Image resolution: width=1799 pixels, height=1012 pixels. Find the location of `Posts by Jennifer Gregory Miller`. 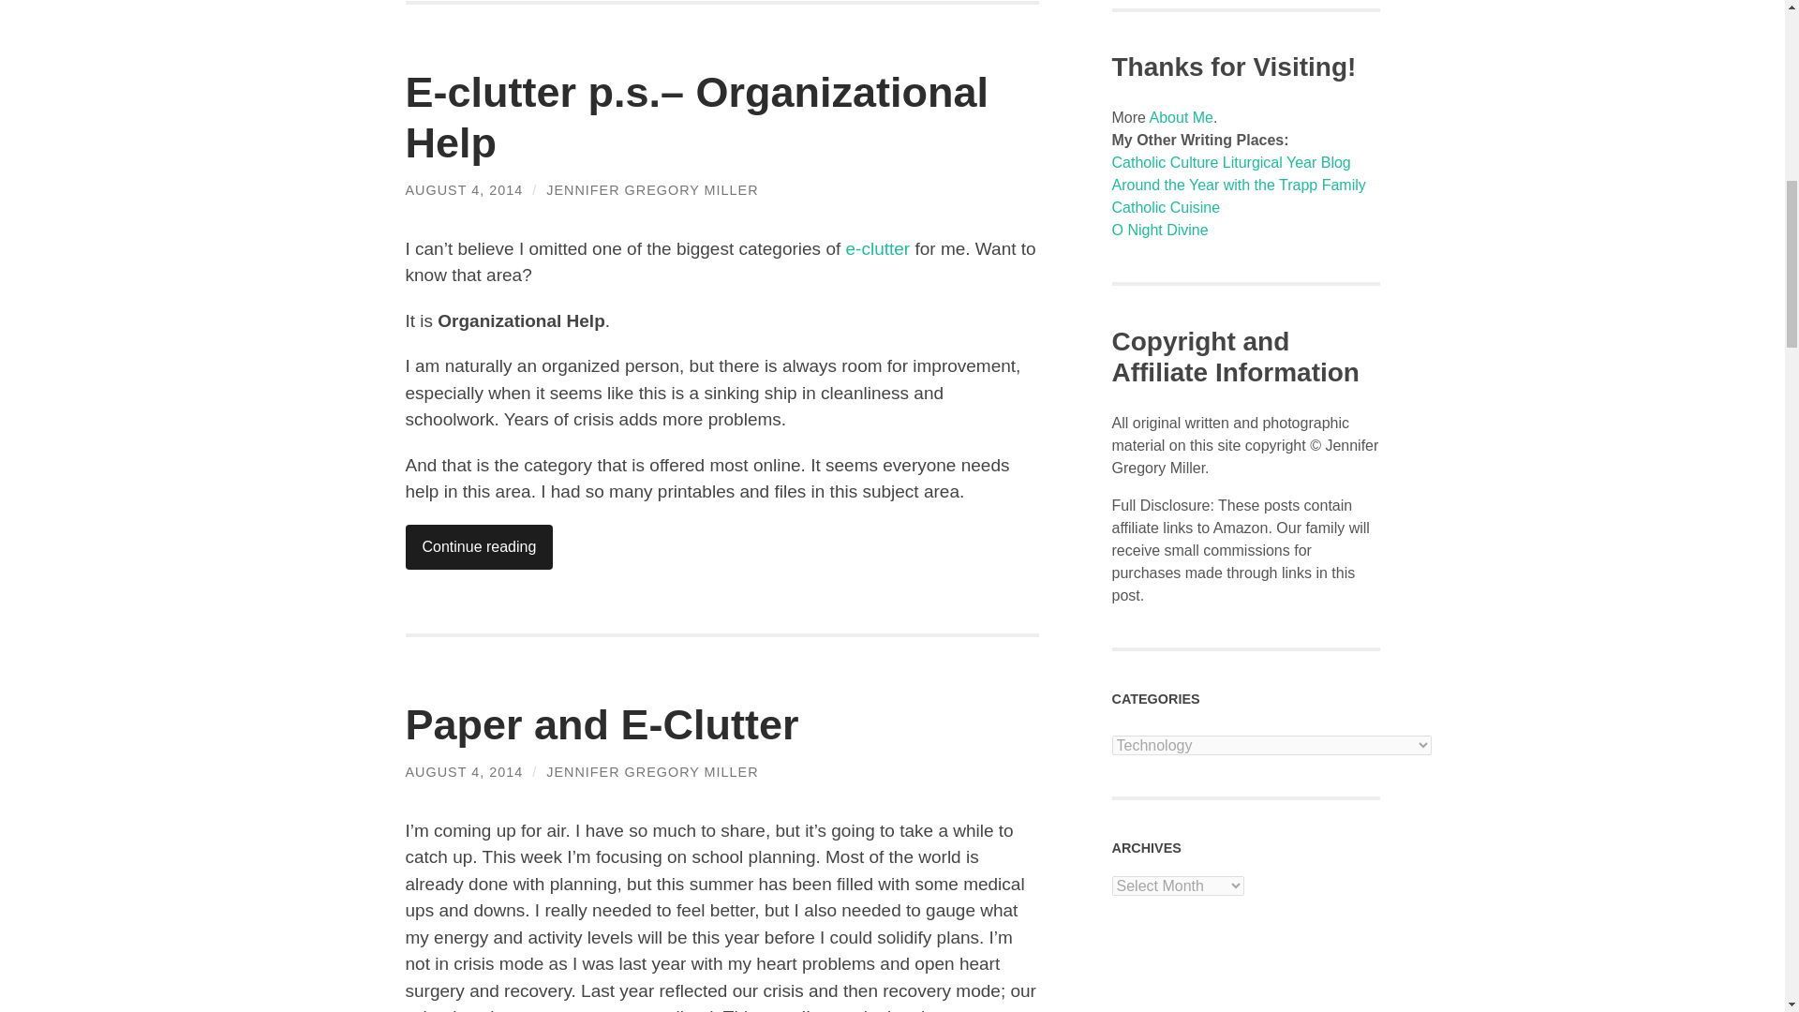

Posts by Jennifer Gregory Miller is located at coordinates (652, 189).